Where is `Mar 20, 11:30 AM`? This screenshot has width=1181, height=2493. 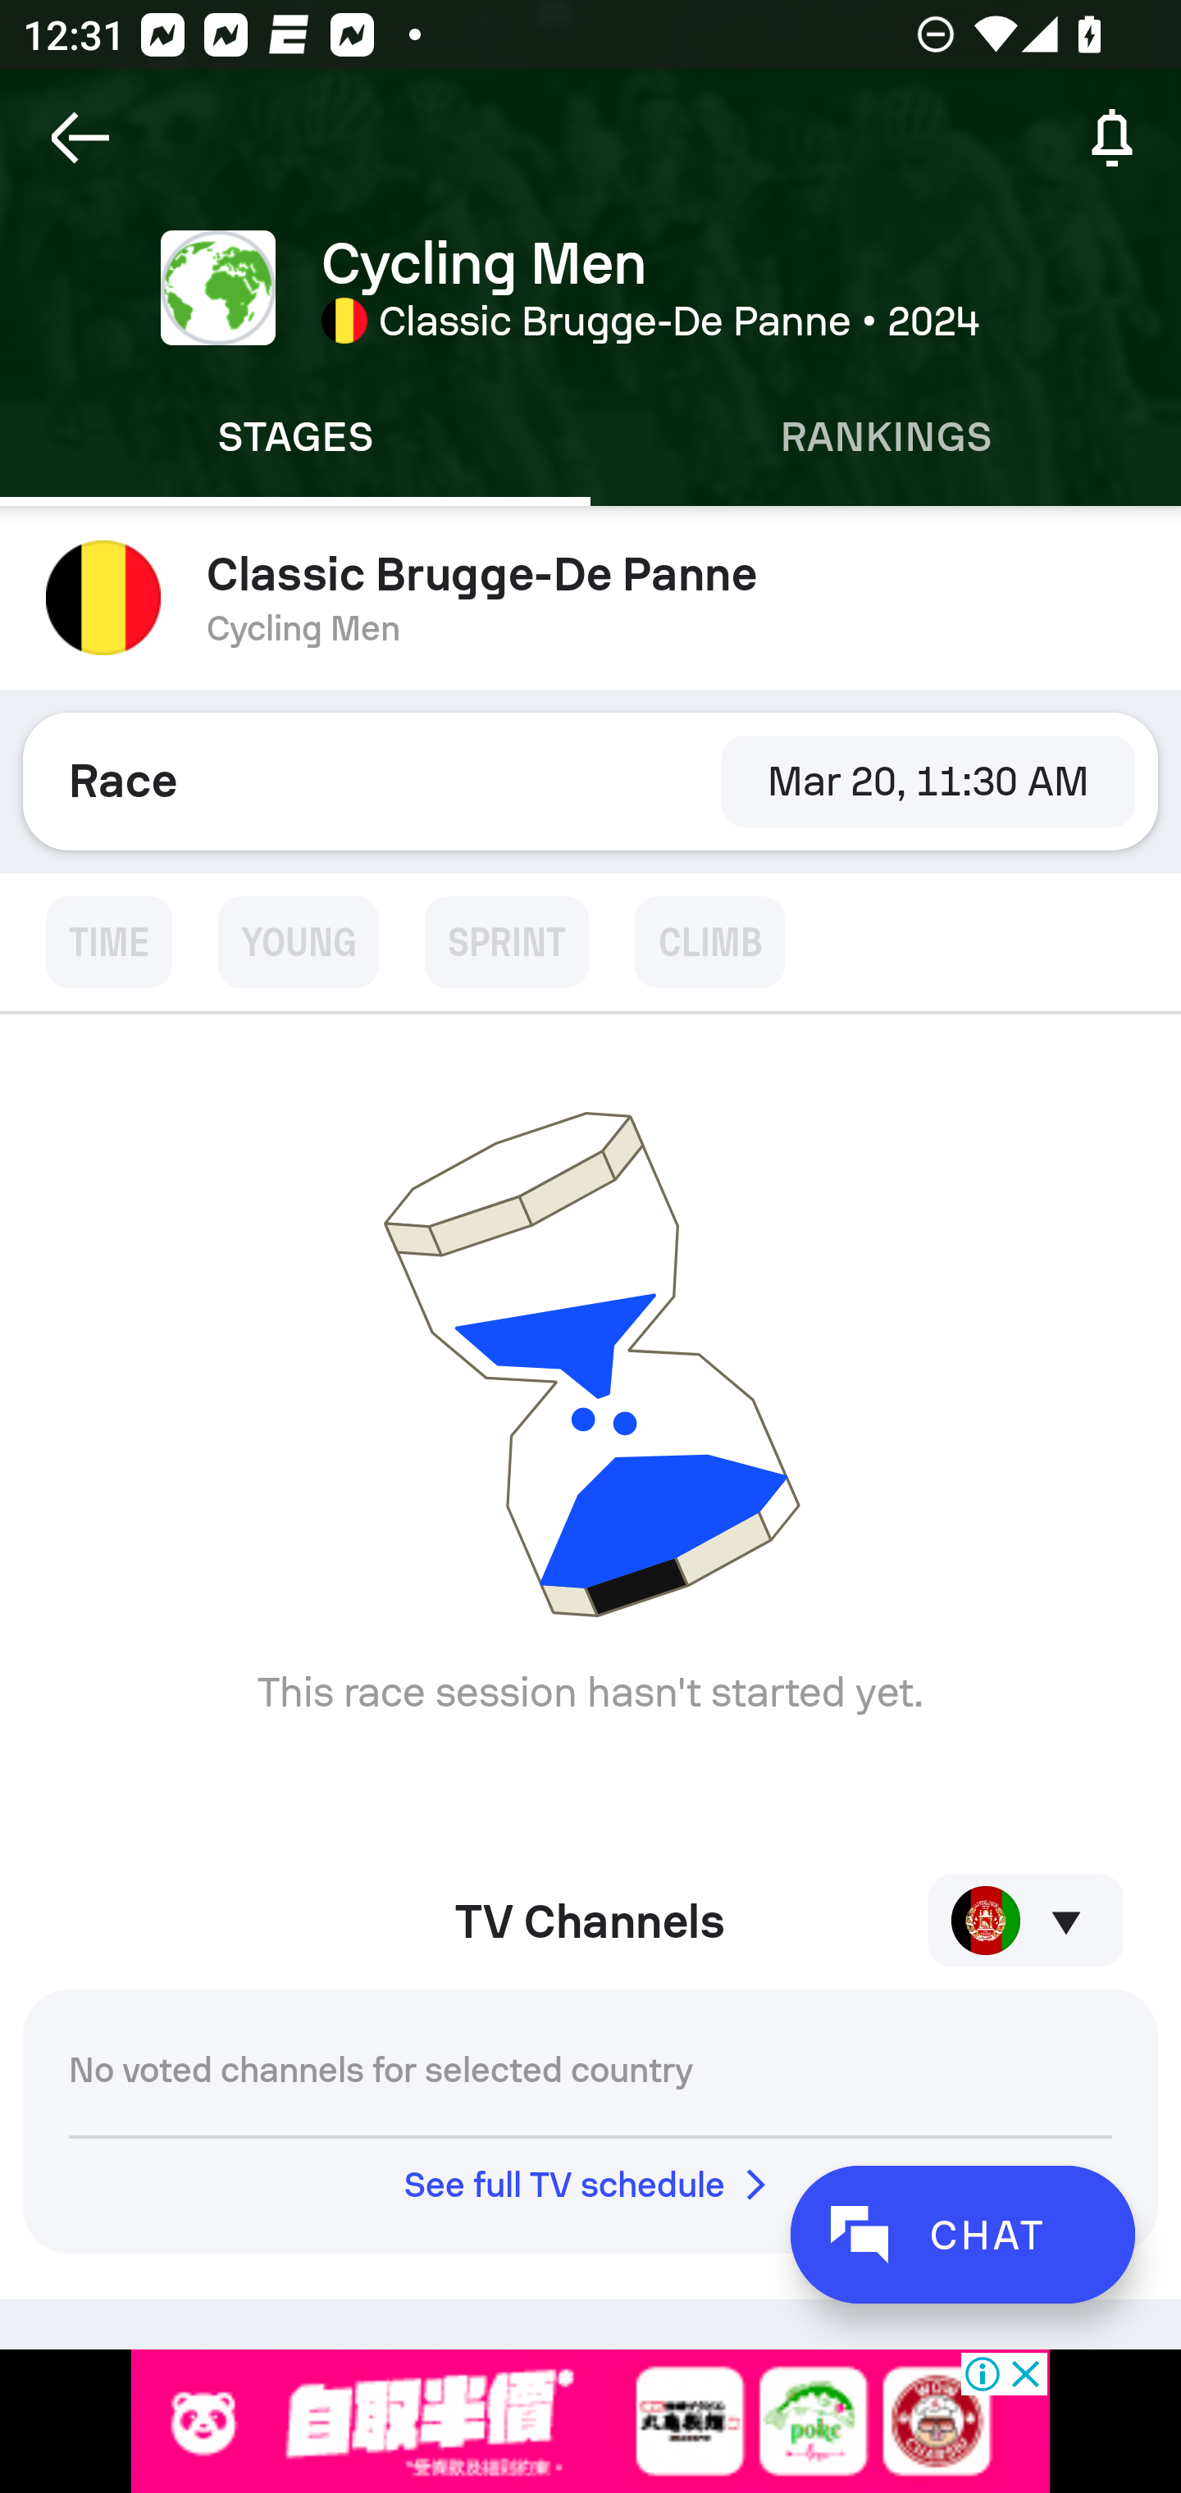 Mar 20, 11:30 AM is located at coordinates (928, 781).